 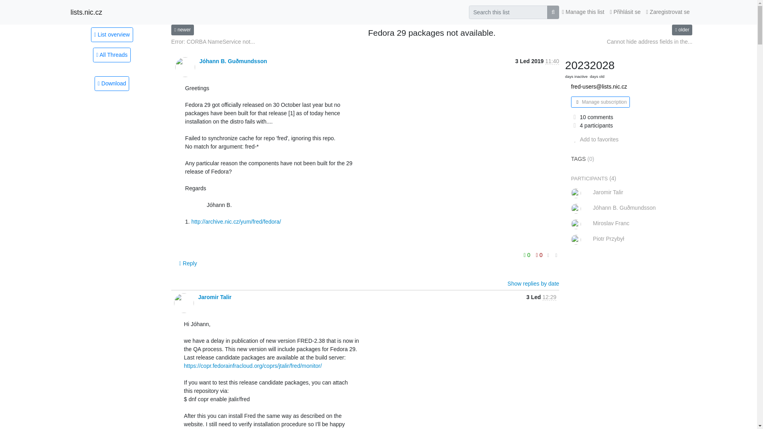 What do you see at coordinates (649, 42) in the screenshot?
I see `Cannot hide address fields in the contact create command` at bounding box center [649, 42].